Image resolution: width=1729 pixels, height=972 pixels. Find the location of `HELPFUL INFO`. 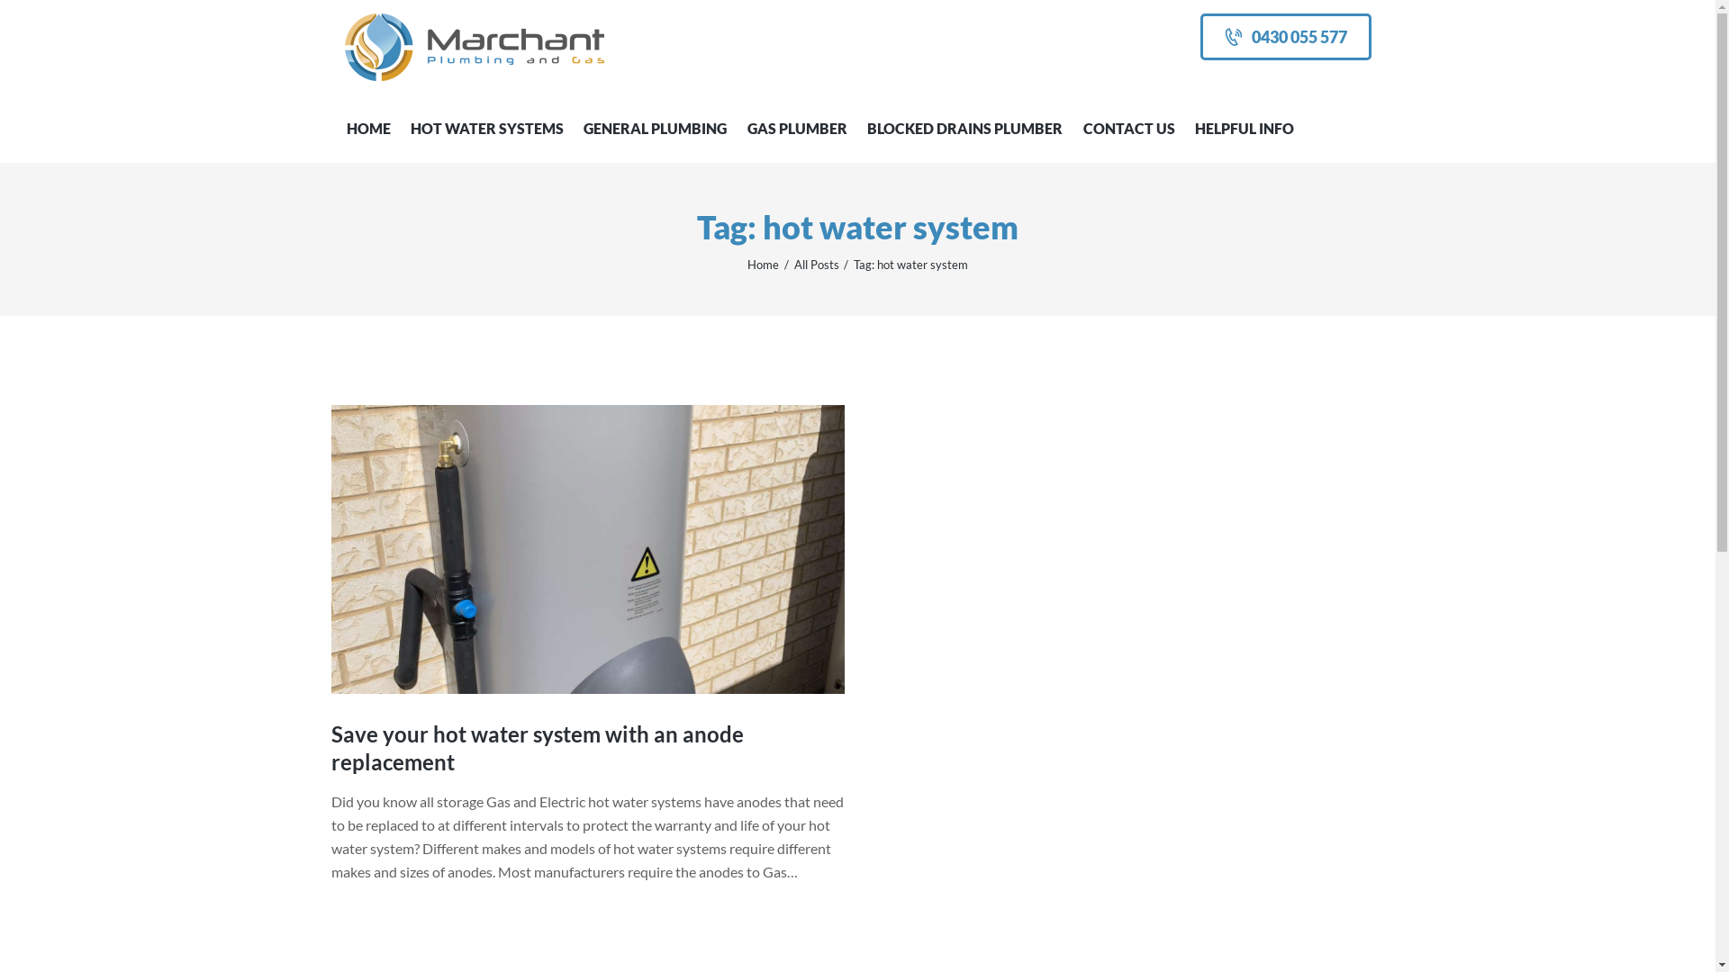

HELPFUL INFO is located at coordinates (1245, 129).